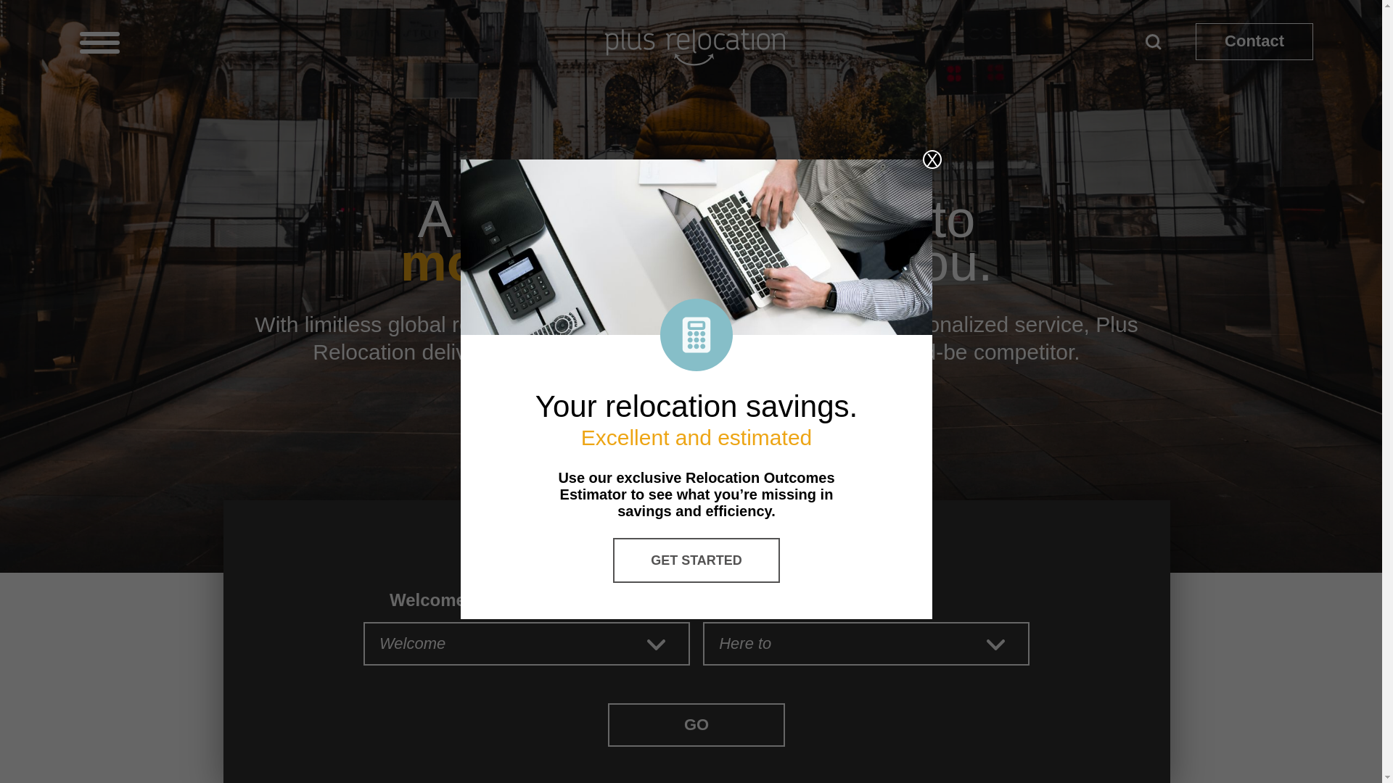 This screenshot has height=783, width=1393. I want to click on Plus Relocation, so click(696, 46).